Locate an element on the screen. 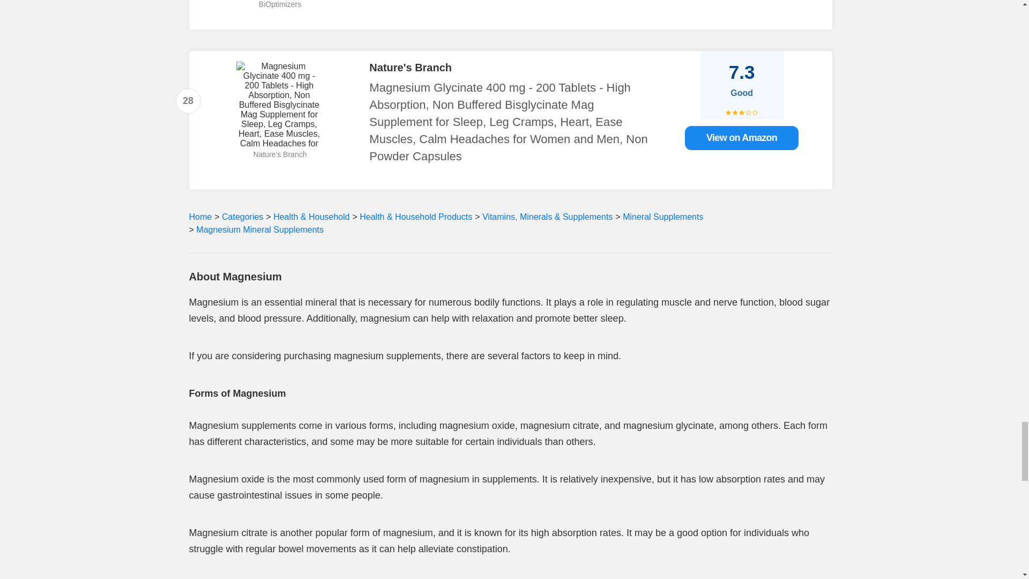 The width and height of the screenshot is (1029, 579). Categories is located at coordinates (242, 217).